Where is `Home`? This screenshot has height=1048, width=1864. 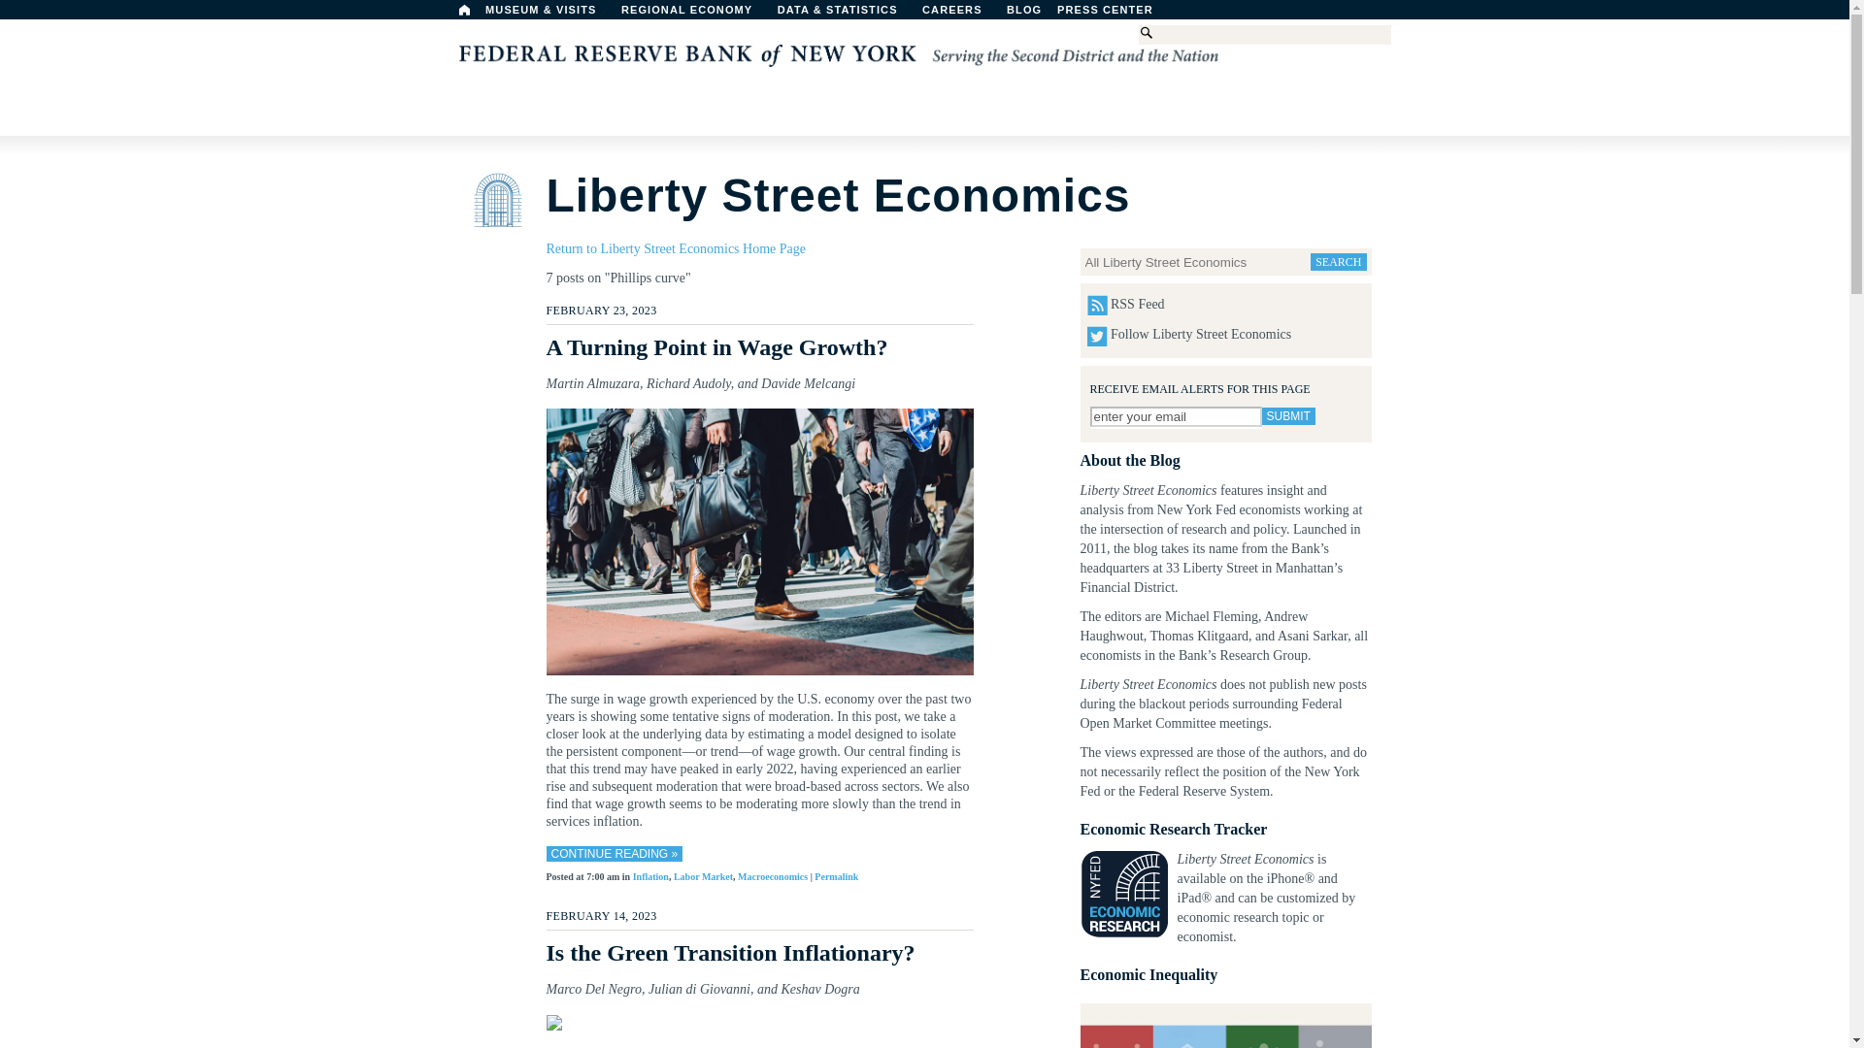
Home is located at coordinates (464, 10).